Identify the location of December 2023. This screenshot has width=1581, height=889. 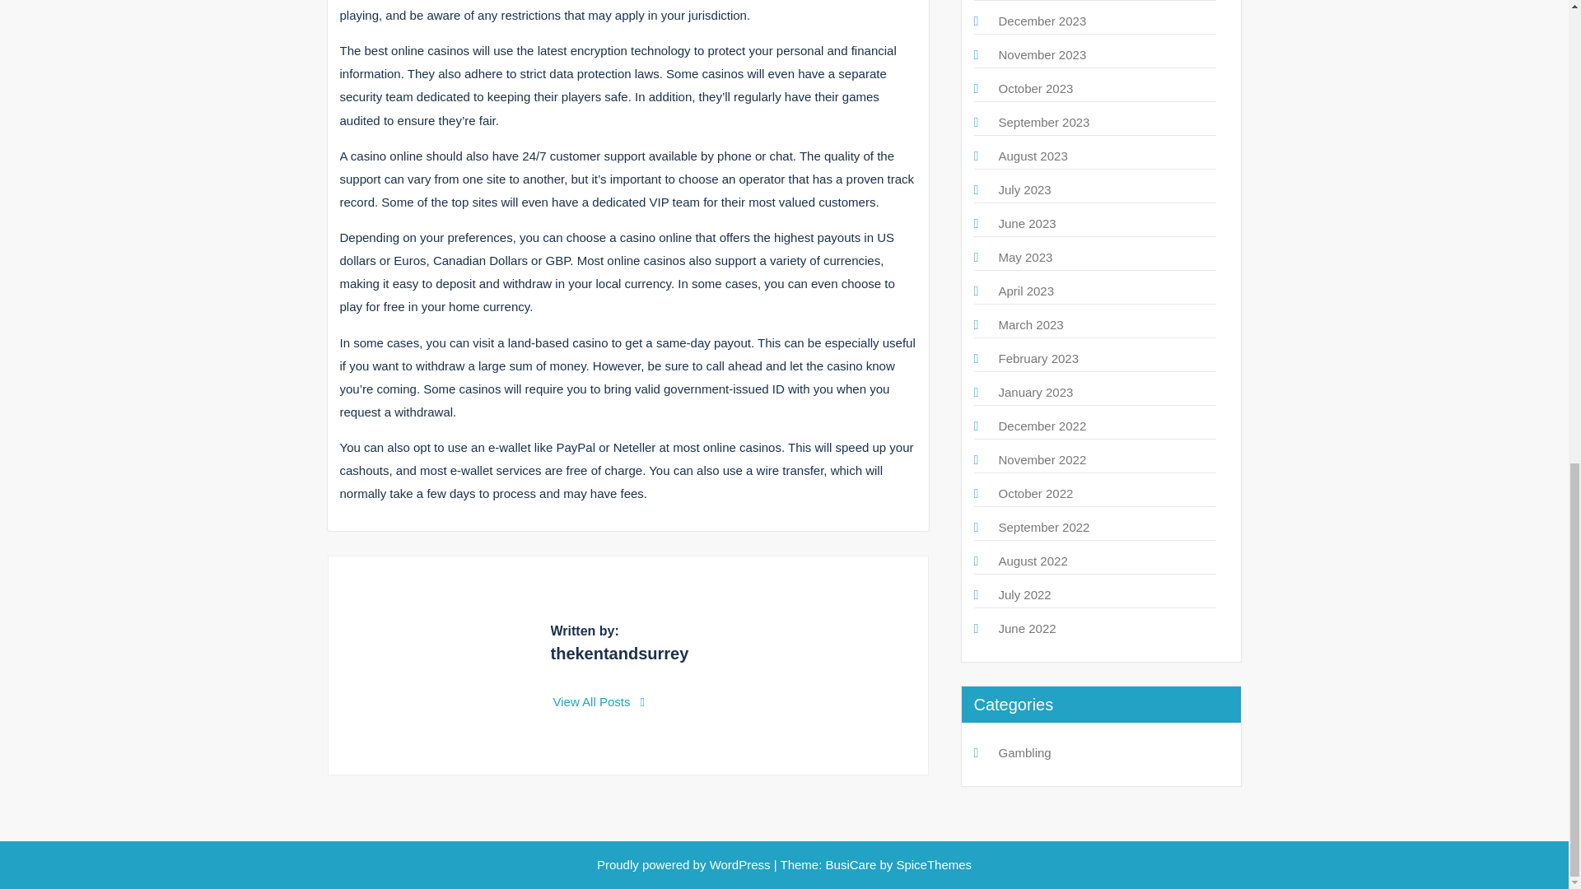
(1042, 21).